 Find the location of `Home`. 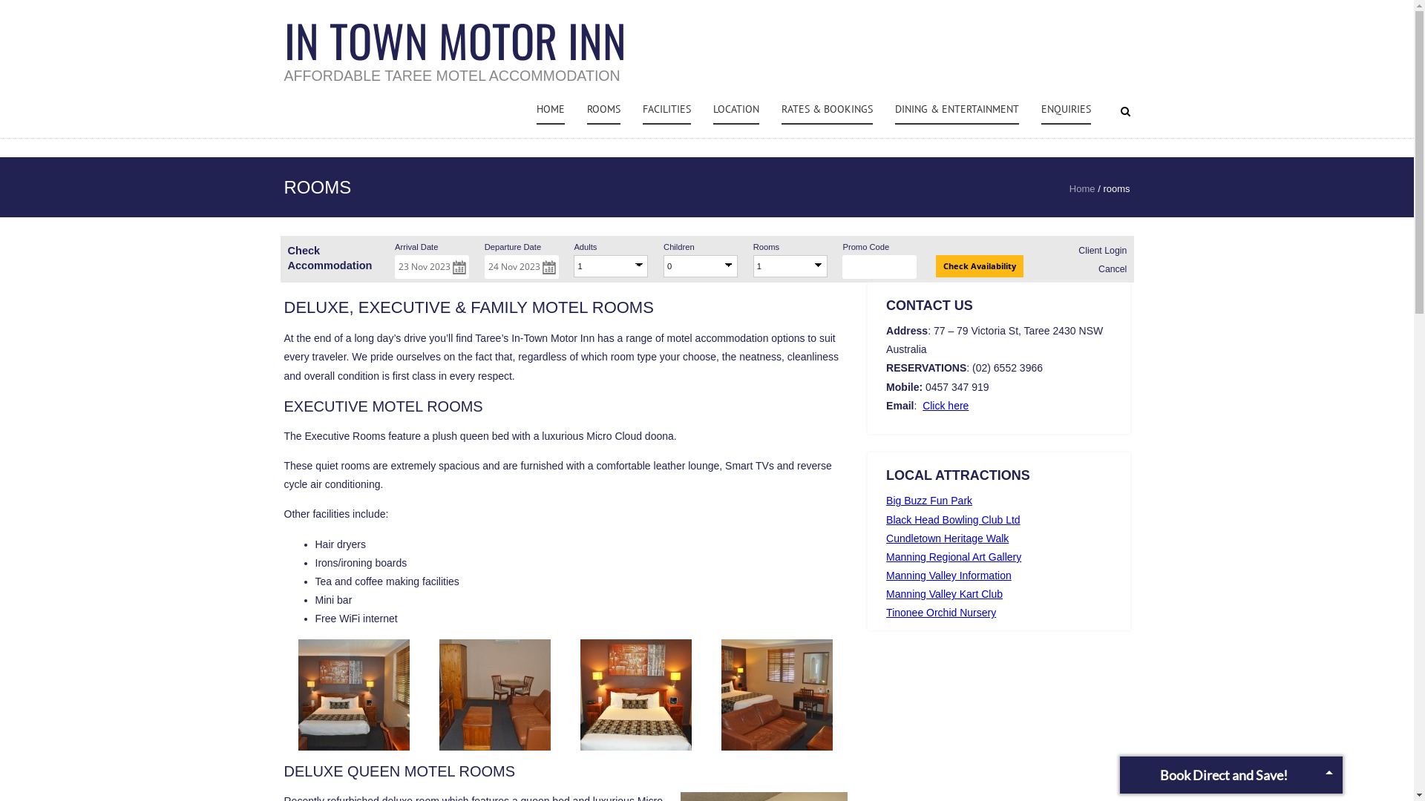

Home is located at coordinates (1082, 188).